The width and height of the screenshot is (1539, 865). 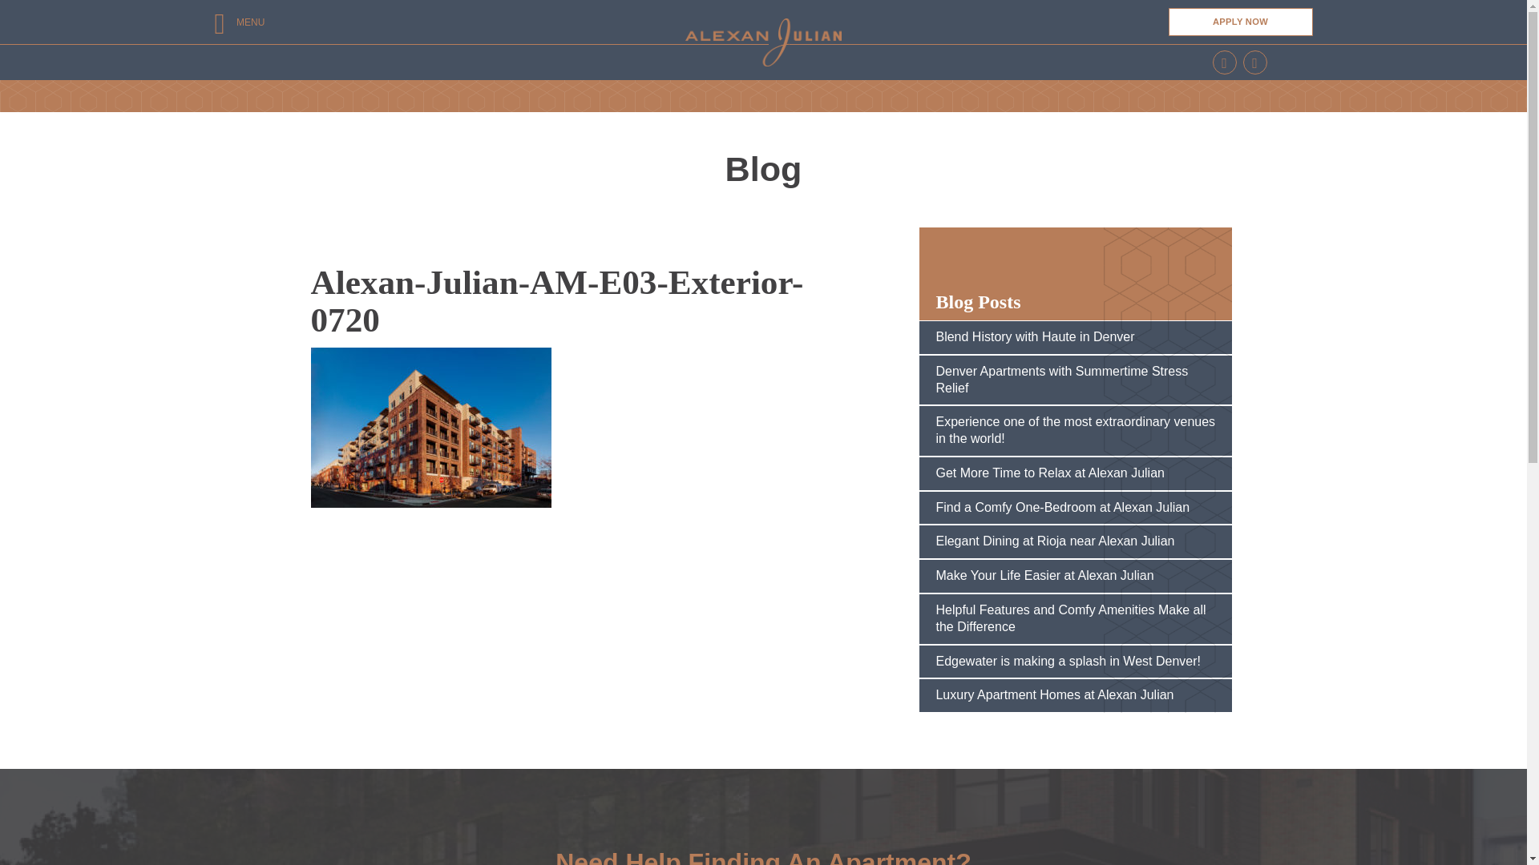 I want to click on Luxury Apartment Homes at Alexan Julian, so click(x=1076, y=695).